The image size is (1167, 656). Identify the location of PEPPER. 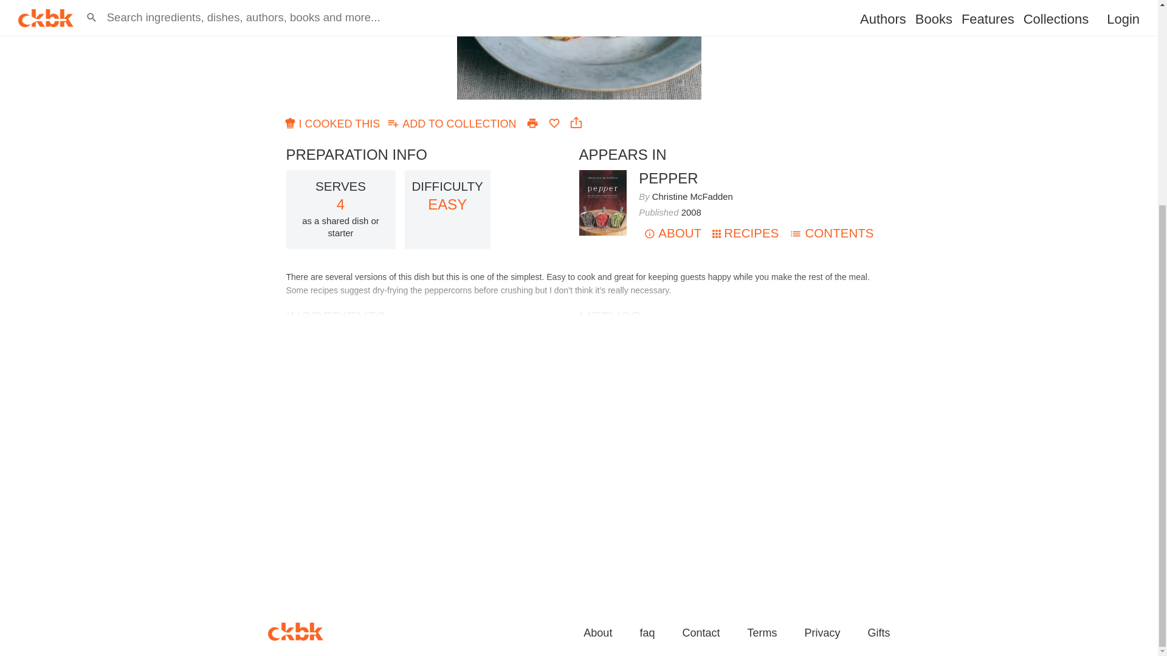
(668, 177).